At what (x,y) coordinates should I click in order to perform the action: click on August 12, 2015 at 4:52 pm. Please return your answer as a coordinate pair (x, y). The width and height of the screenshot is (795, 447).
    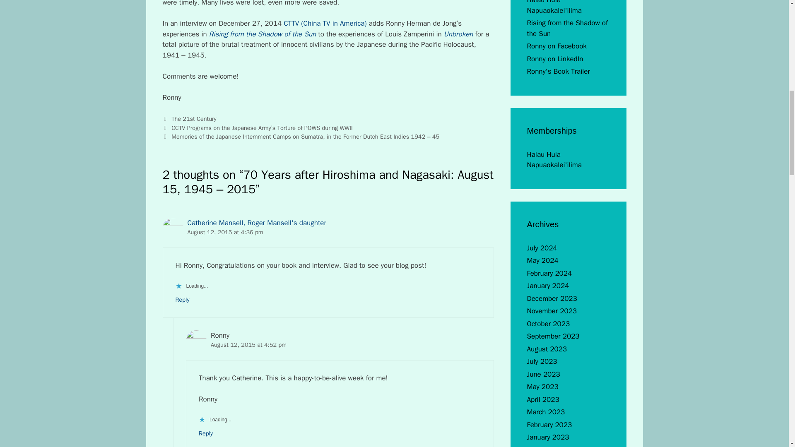
    Looking at the image, I should click on (248, 345).